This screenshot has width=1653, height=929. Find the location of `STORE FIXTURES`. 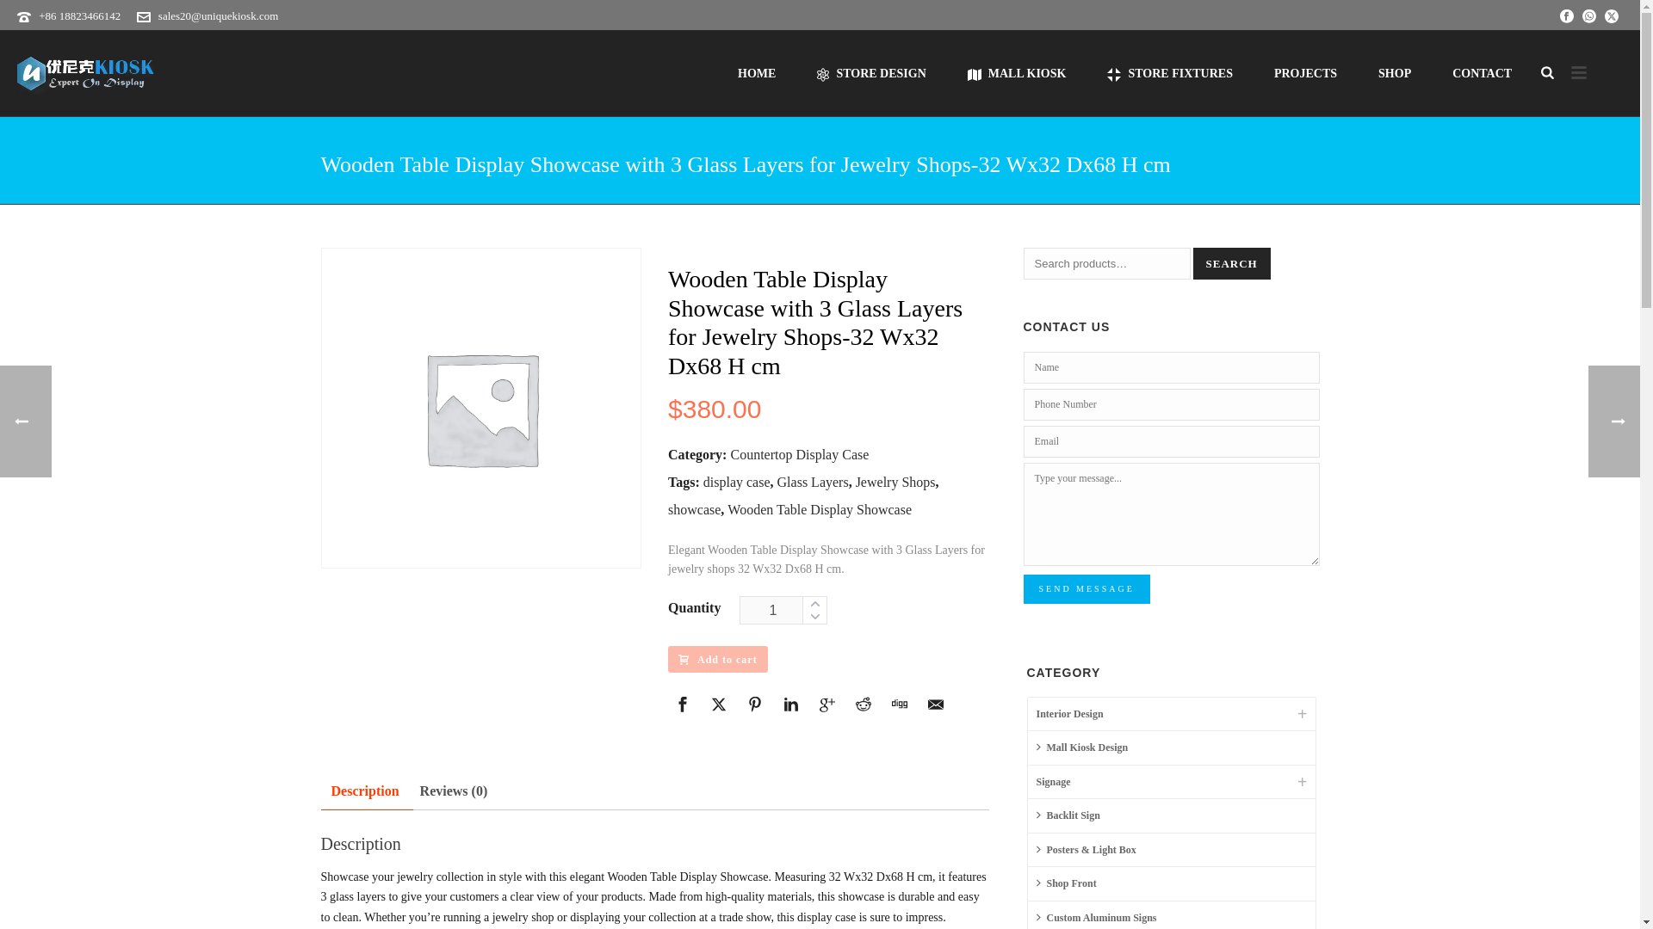

STORE FIXTURES is located at coordinates (1169, 73).